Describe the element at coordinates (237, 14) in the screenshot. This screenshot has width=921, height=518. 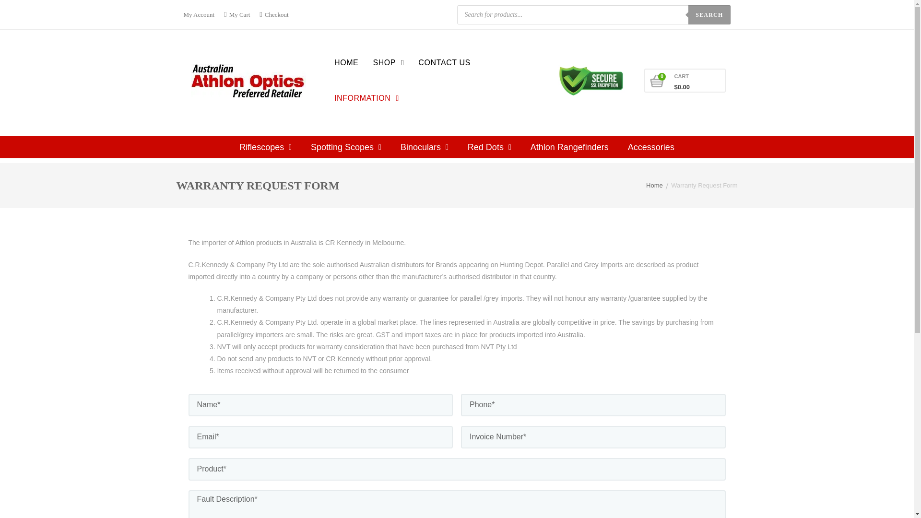
I see `My Cart` at that location.